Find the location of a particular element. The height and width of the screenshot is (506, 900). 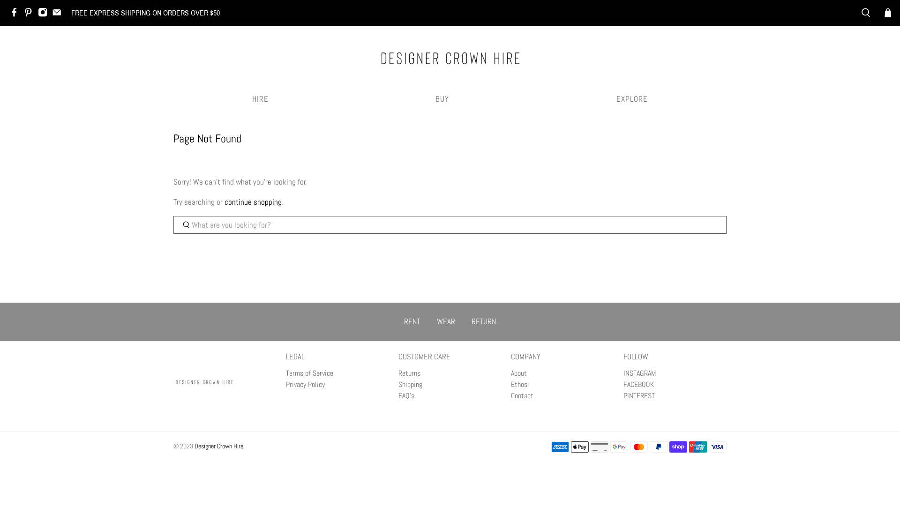

Designer Crown Hire on Instagram is located at coordinates (45, 14).